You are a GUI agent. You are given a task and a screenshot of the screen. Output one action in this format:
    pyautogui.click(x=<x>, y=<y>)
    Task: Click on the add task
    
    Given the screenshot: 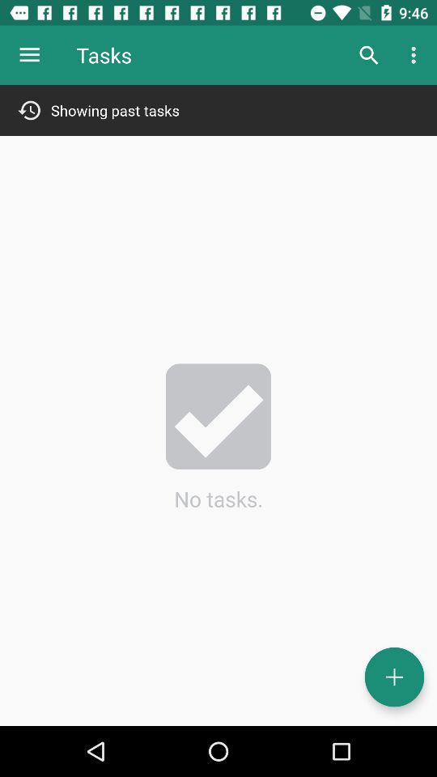 What is the action you would take?
    pyautogui.click(x=395, y=677)
    